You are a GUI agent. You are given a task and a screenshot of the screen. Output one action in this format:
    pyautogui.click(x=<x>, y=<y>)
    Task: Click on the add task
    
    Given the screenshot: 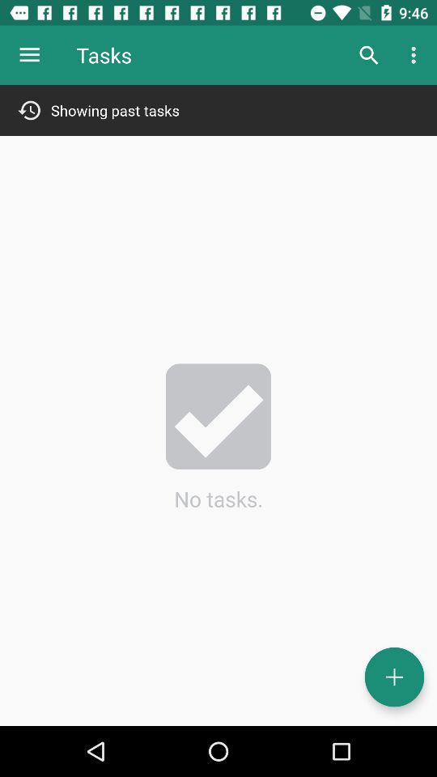 What is the action you would take?
    pyautogui.click(x=395, y=677)
    